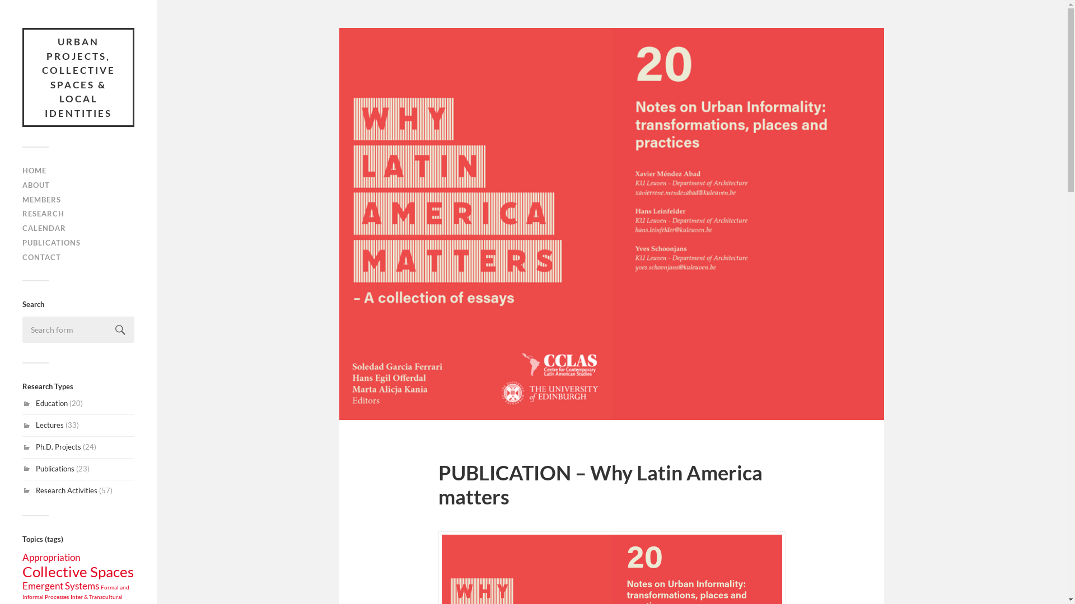 This screenshot has width=1075, height=604. I want to click on ABOUT, so click(36, 185).